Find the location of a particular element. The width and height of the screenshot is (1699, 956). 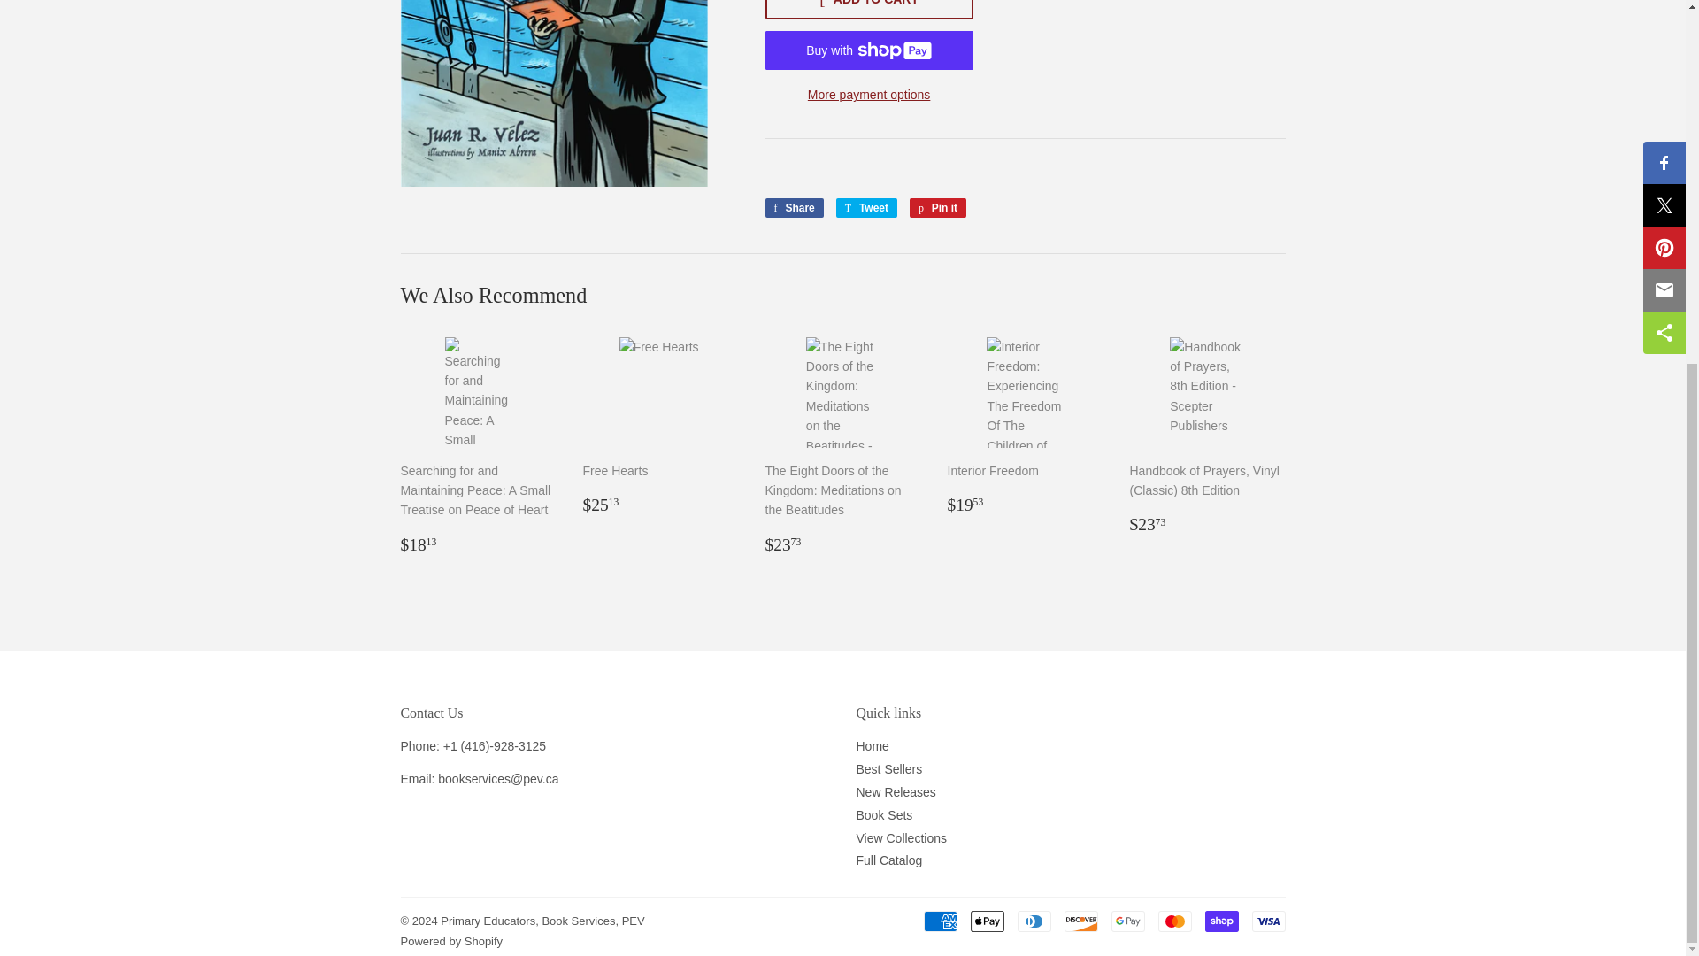

More payment options is located at coordinates (1080, 921).